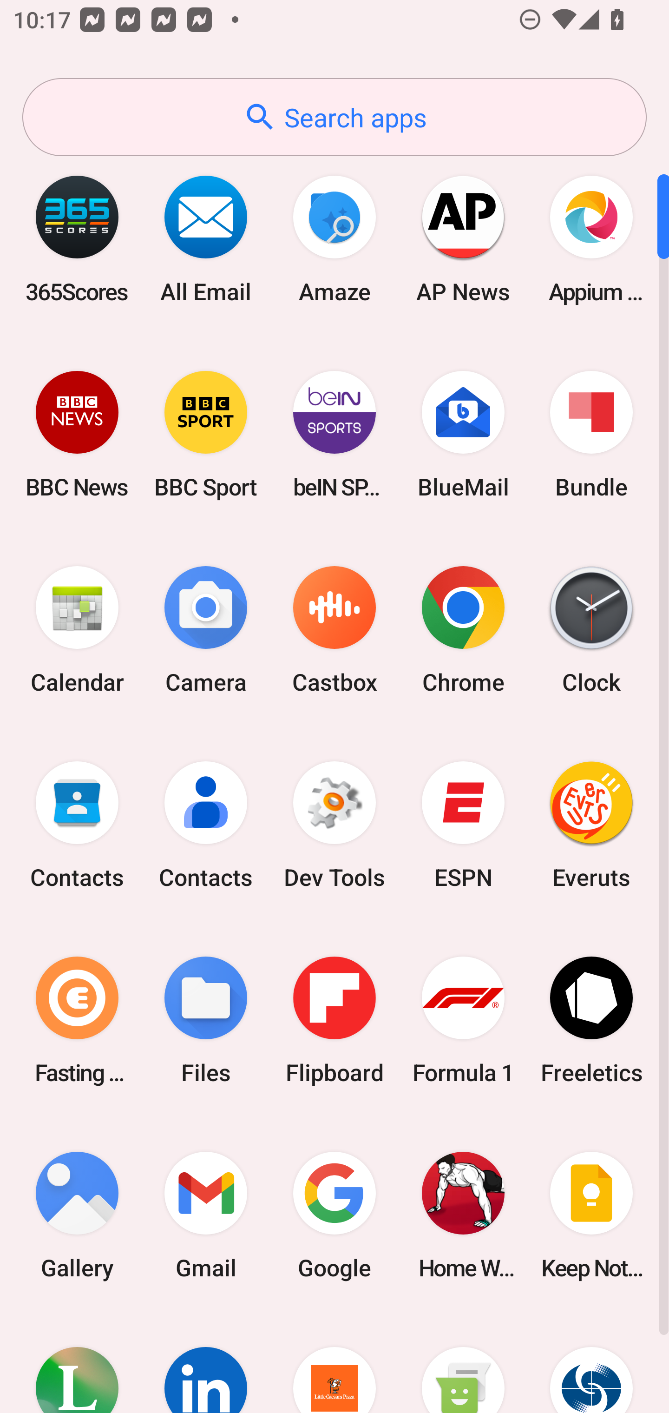 The width and height of the screenshot is (669, 1413). Describe the element at coordinates (334, 434) in the screenshot. I see `beIN SPORTS` at that location.